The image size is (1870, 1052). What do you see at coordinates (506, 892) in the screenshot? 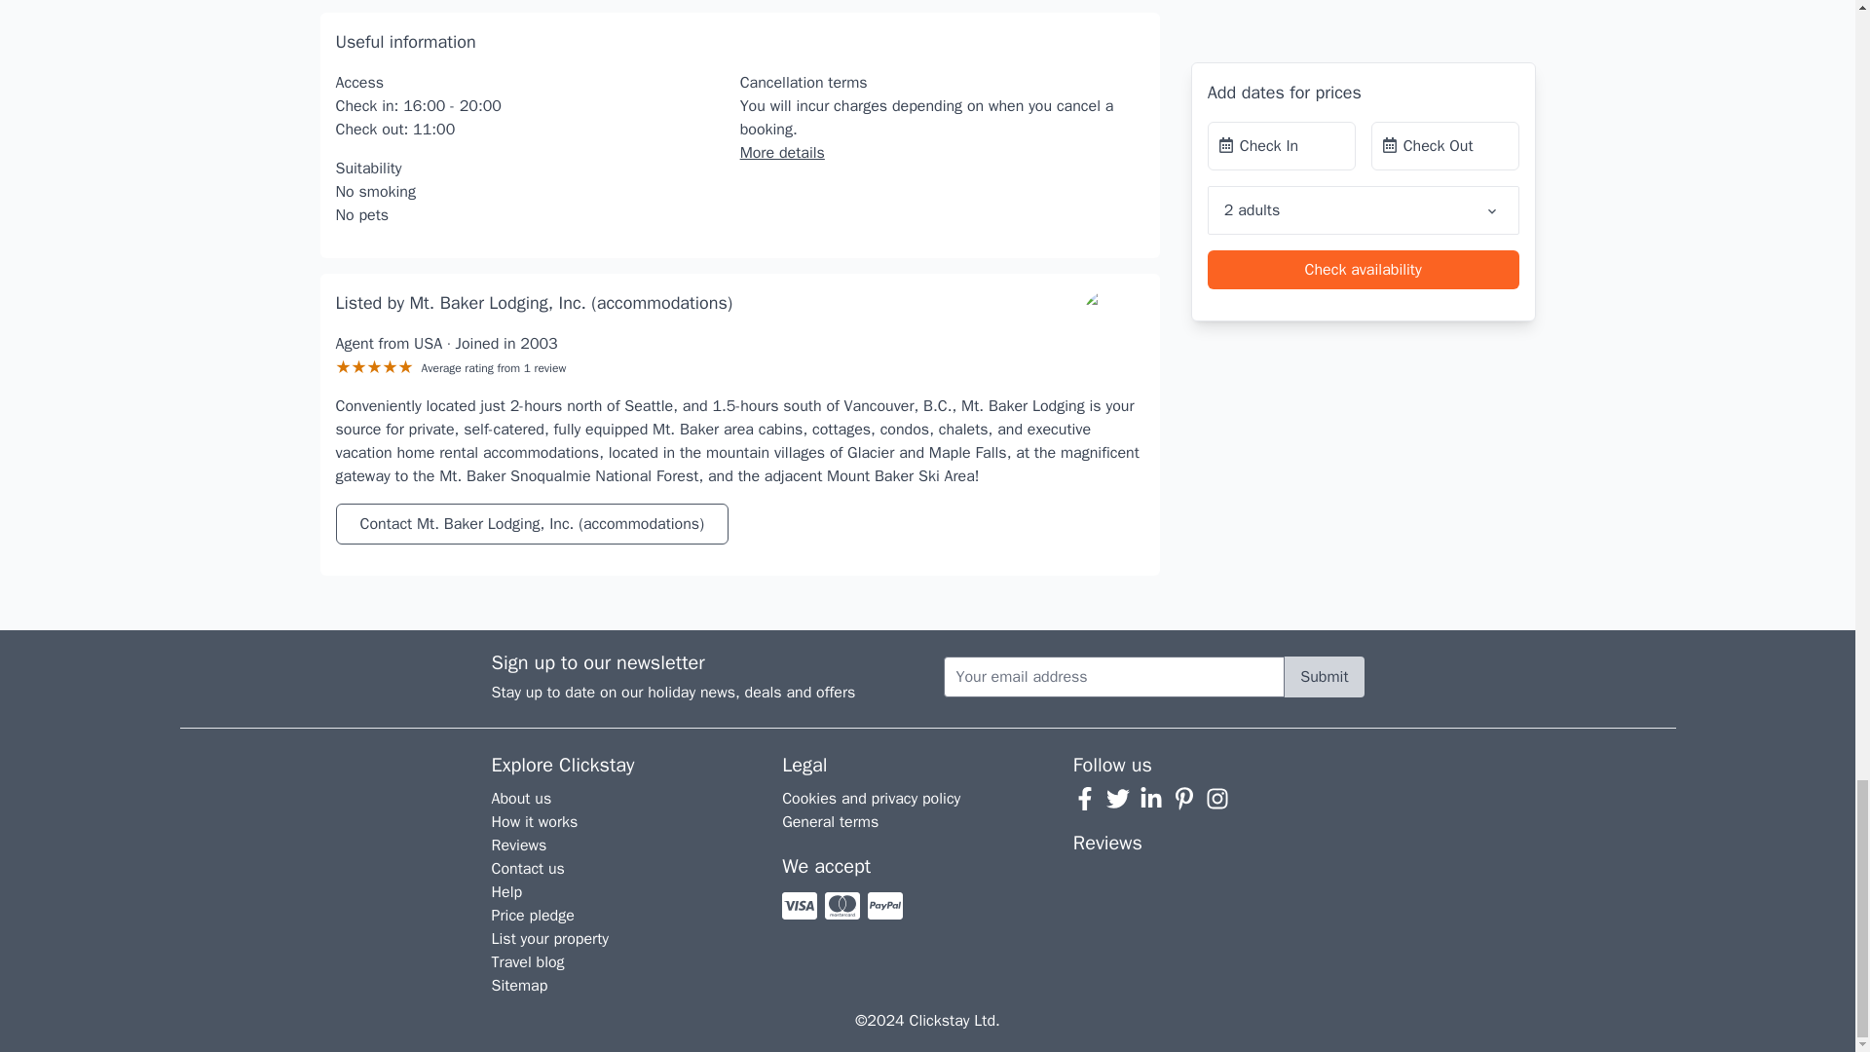
I see `Help` at bounding box center [506, 892].